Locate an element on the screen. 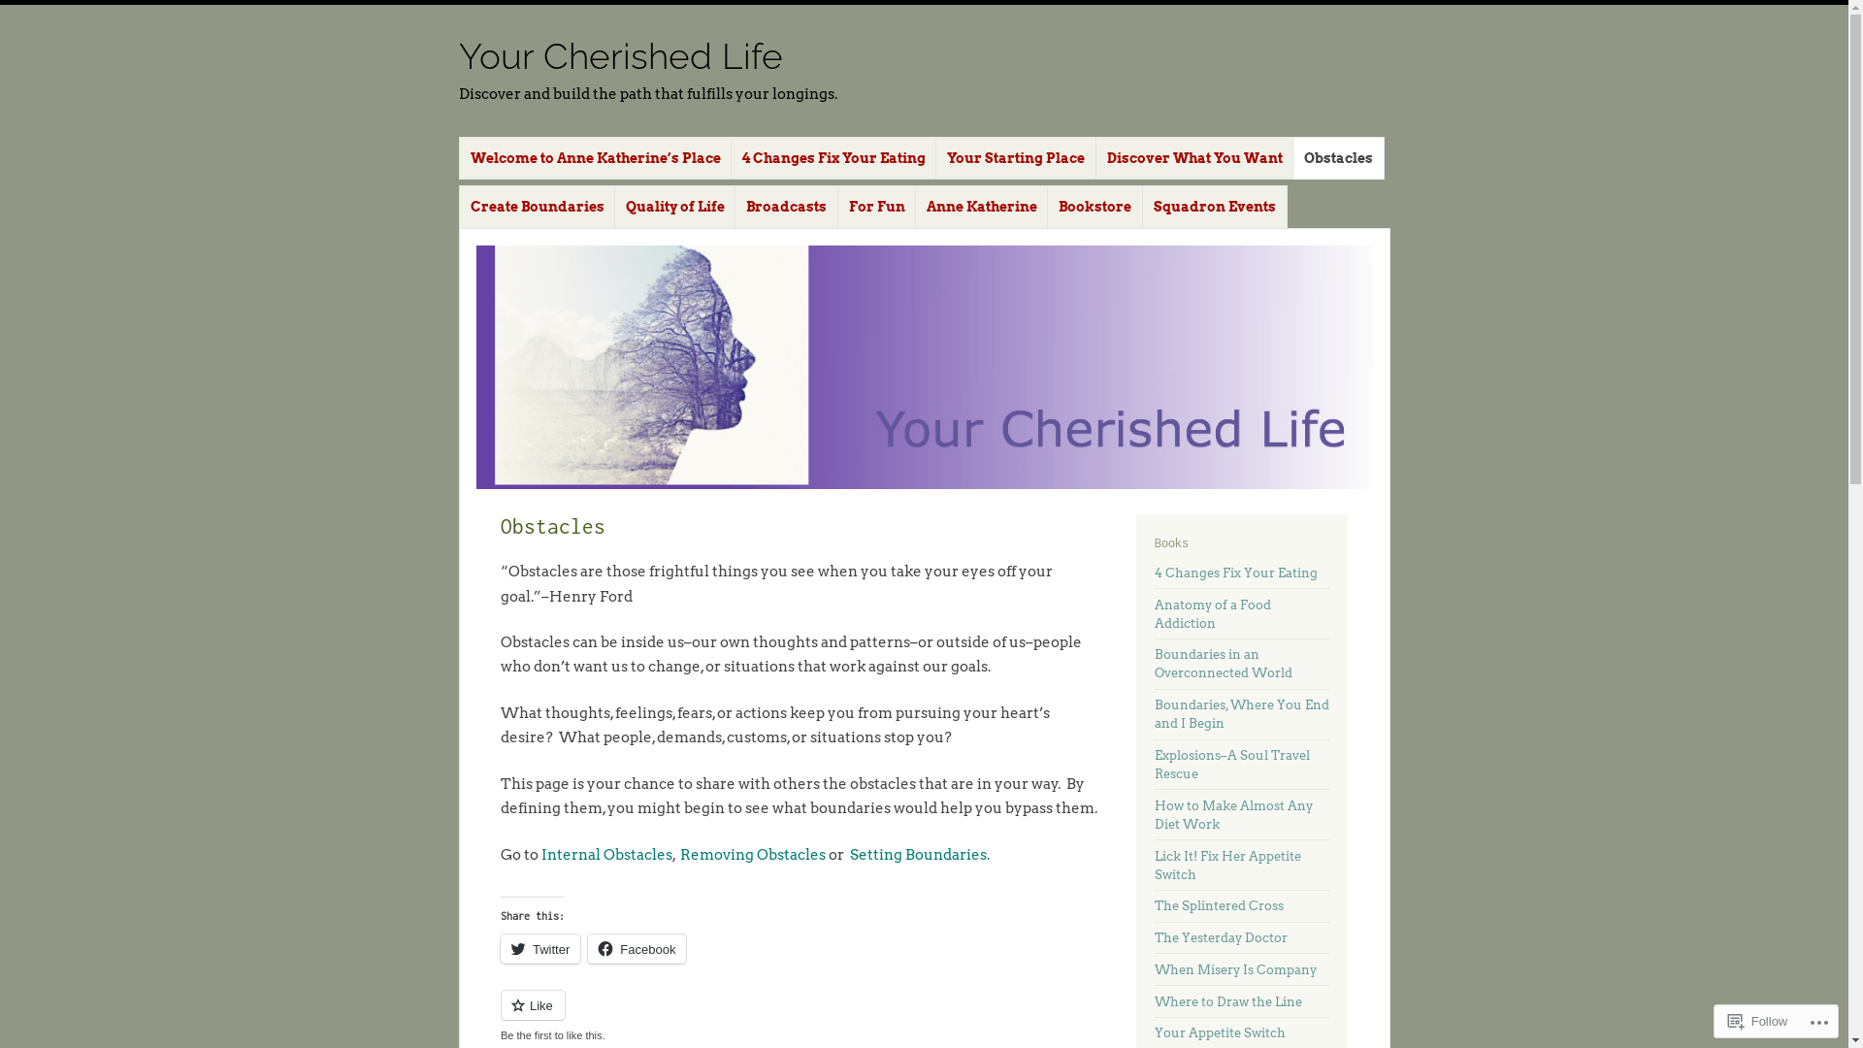 The height and width of the screenshot is (1048, 1863). When Misery Is Company is located at coordinates (1236, 970).